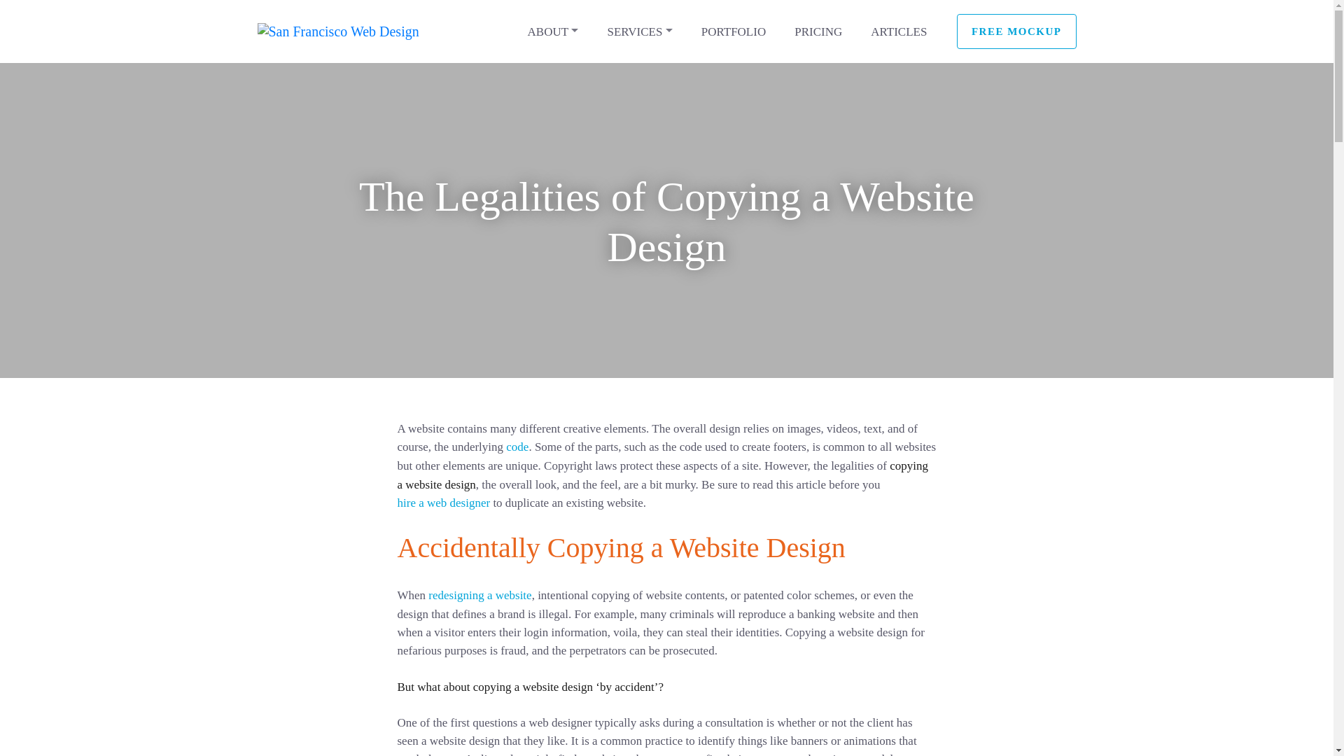 The width and height of the screenshot is (1344, 756). Describe the element at coordinates (899, 31) in the screenshot. I see `ARTICLES` at that location.